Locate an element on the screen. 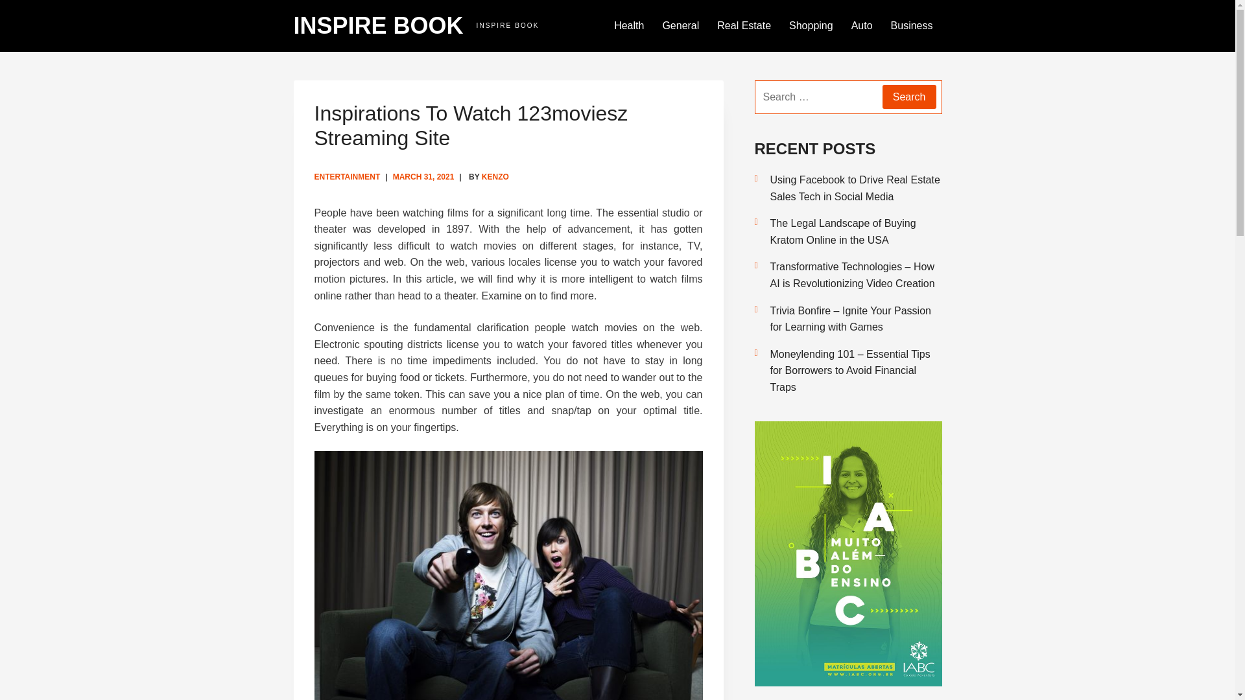 The width and height of the screenshot is (1245, 700). Health is located at coordinates (629, 26).